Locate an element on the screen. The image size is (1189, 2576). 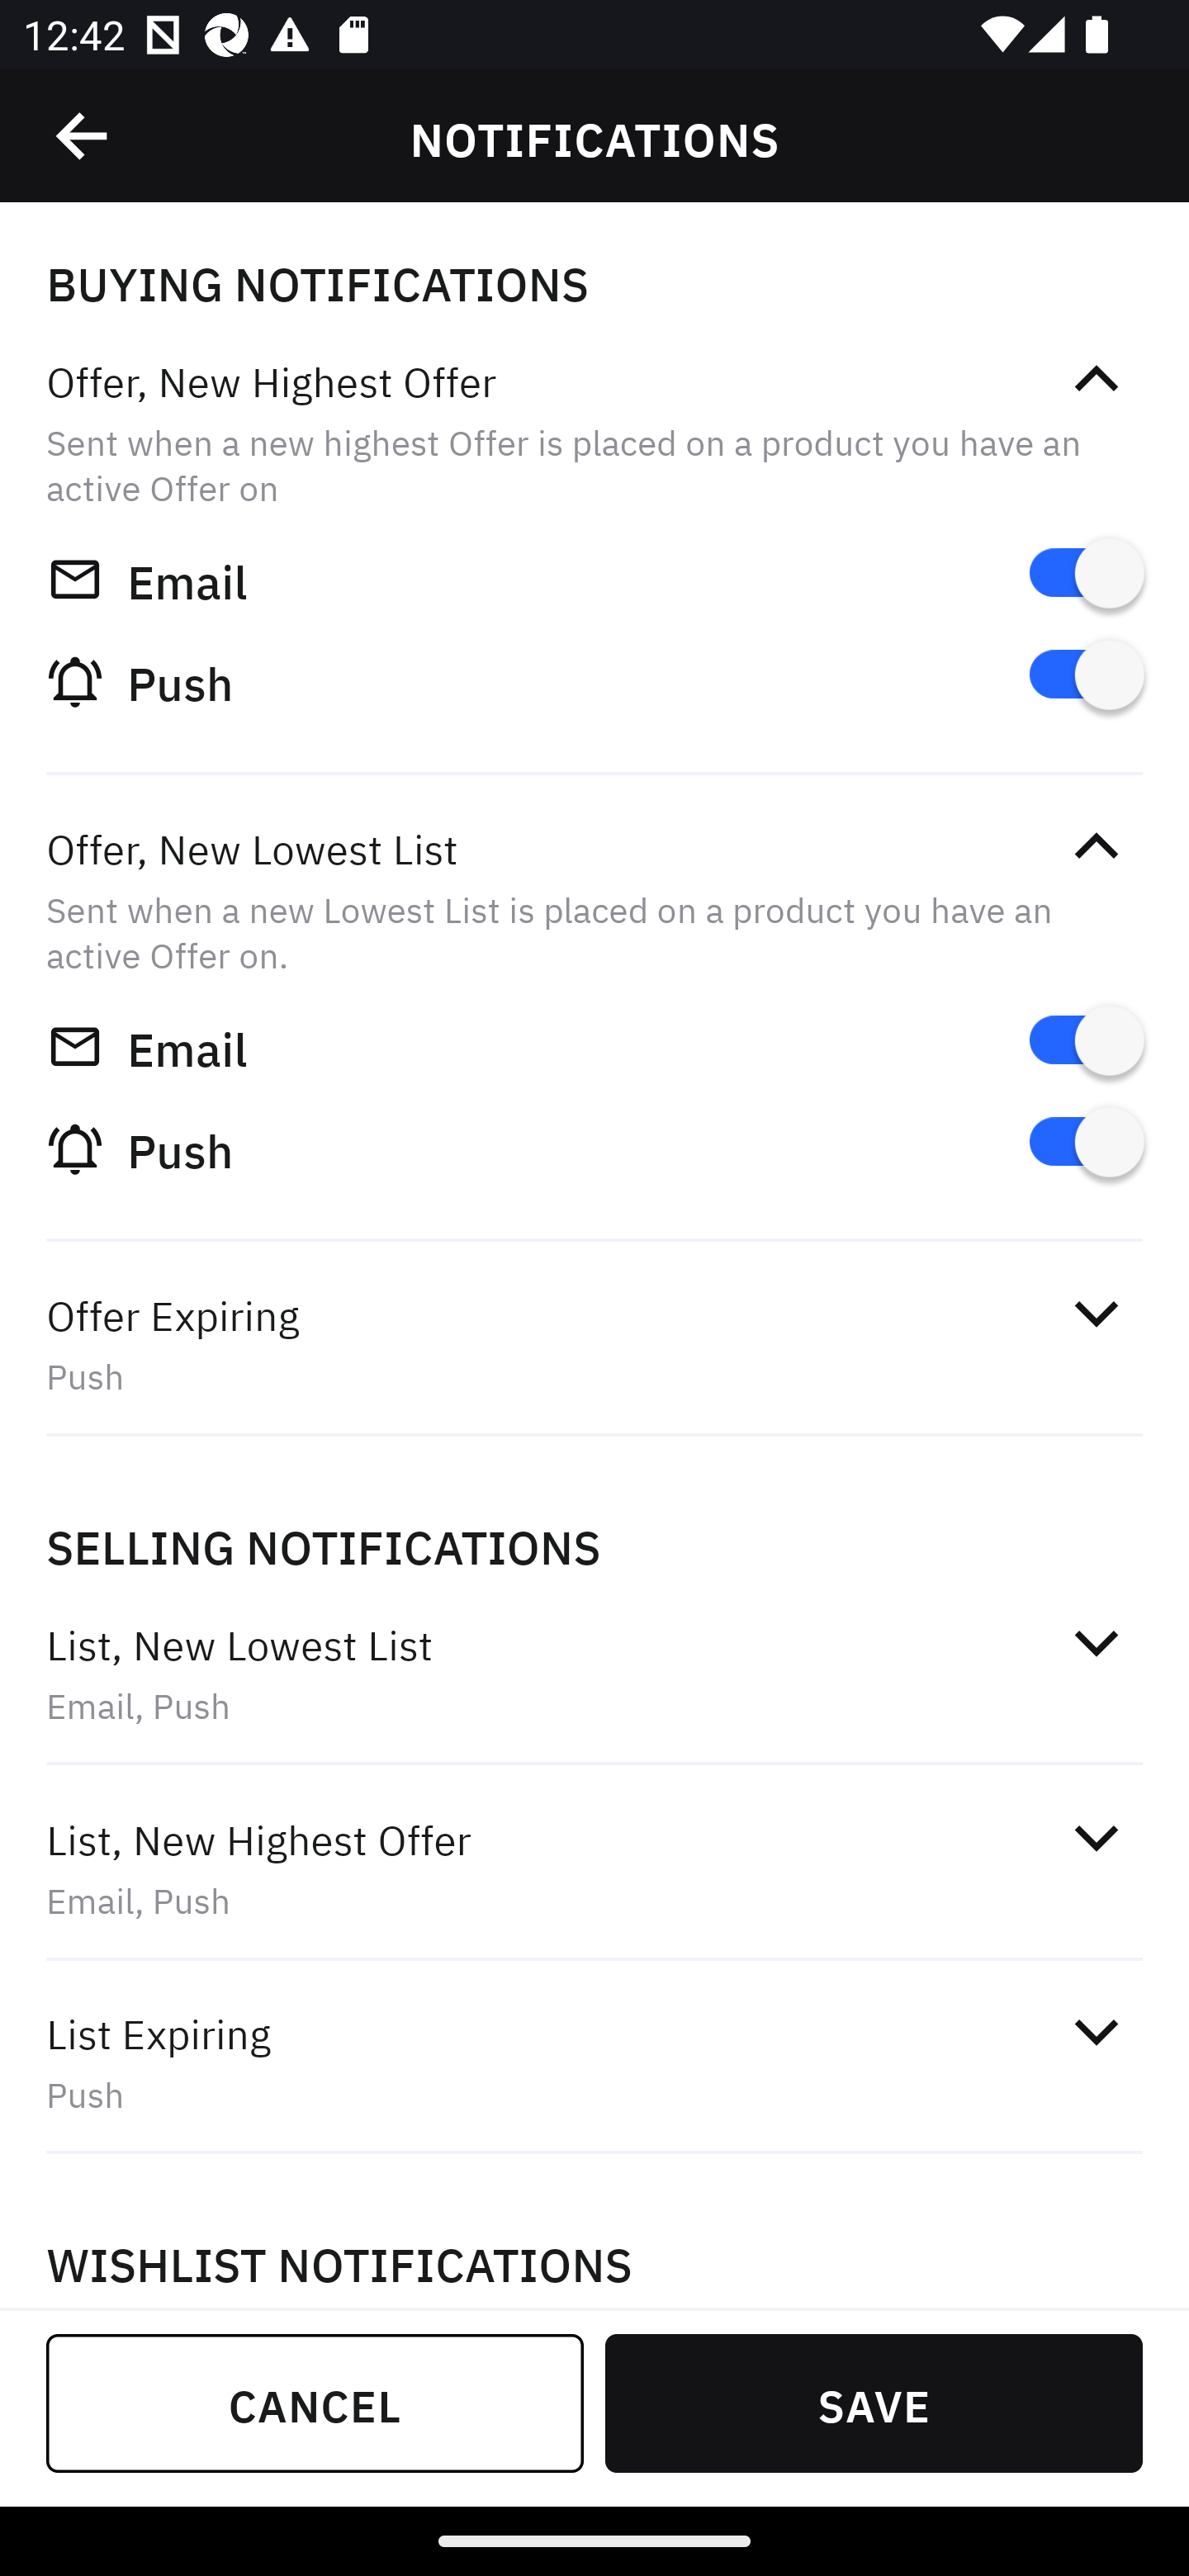
List, New Highest Offer  Email, Push is located at coordinates (594, 1868).